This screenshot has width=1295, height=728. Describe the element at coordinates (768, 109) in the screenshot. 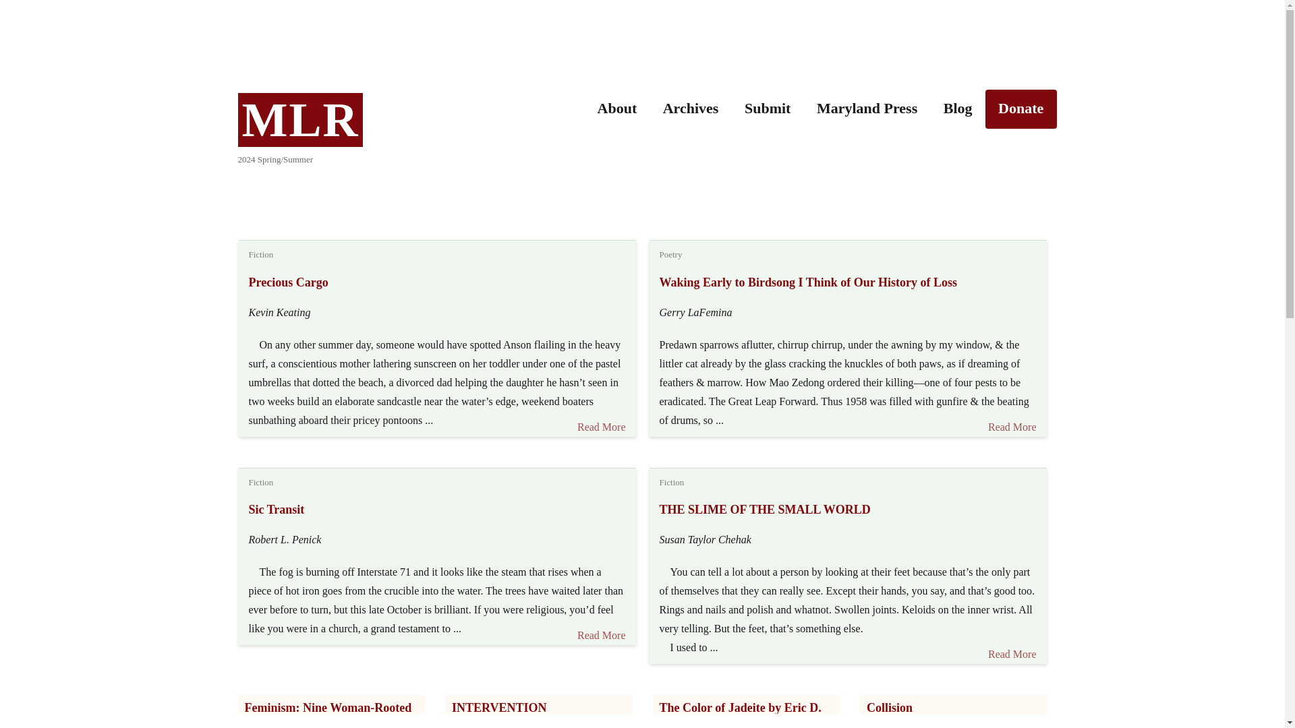

I see `Submit` at that location.